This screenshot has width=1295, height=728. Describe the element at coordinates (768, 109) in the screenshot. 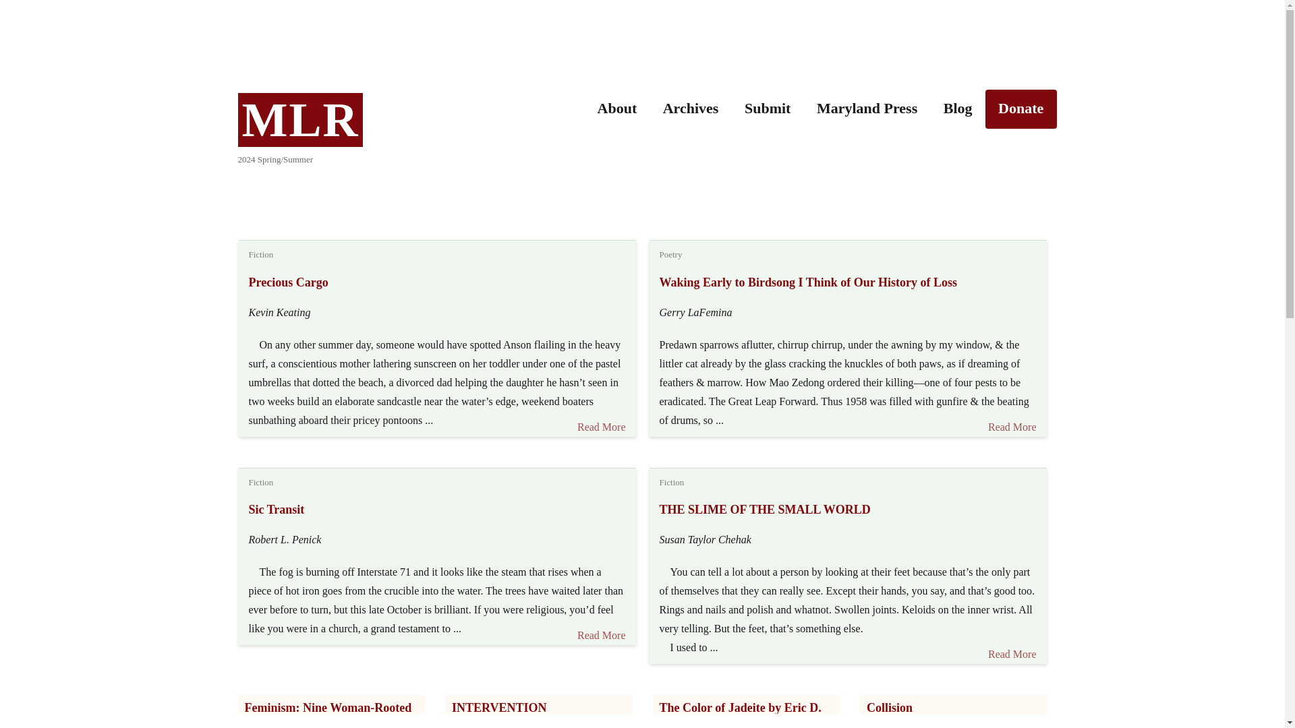

I see `Submit` at that location.